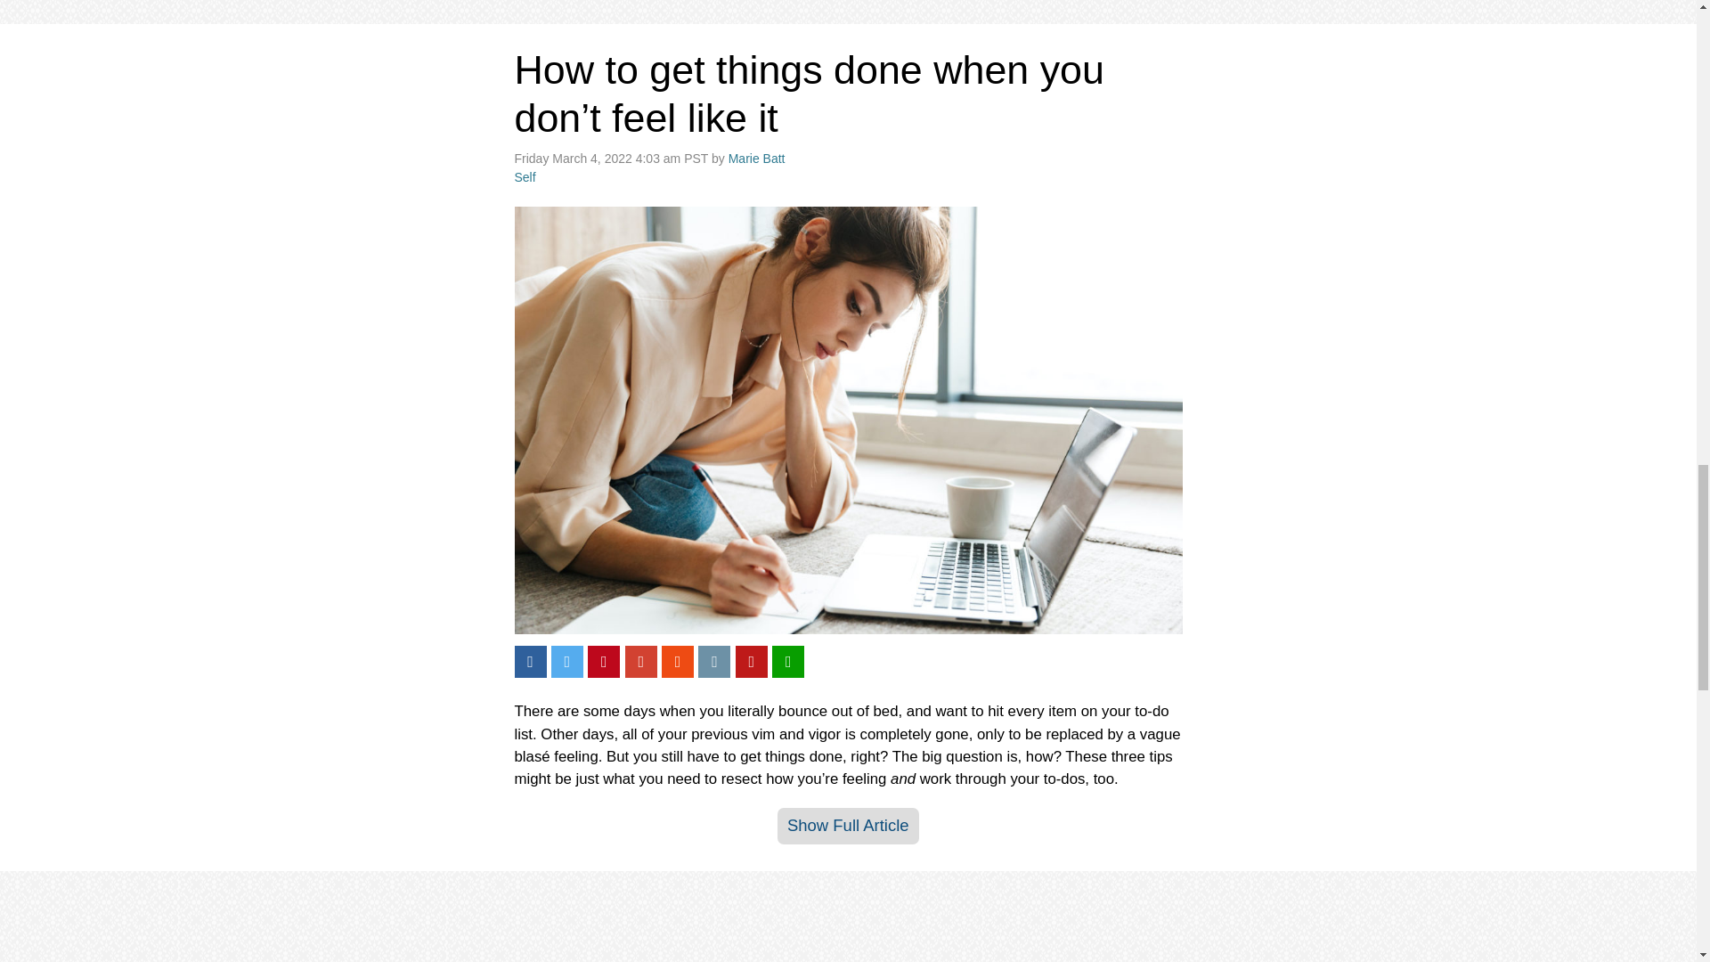  Describe the element at coordinates (525, 177) in the screenshot. I see `Self Tag` at that location.